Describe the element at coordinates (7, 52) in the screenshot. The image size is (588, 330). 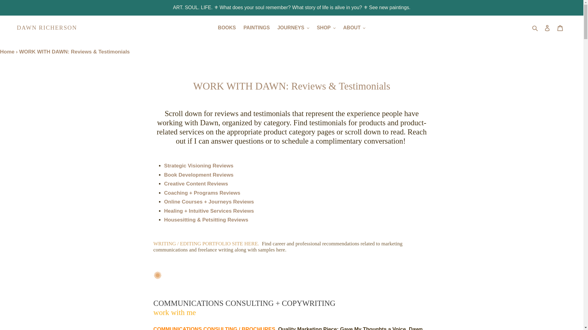
I see `Home` at that location.